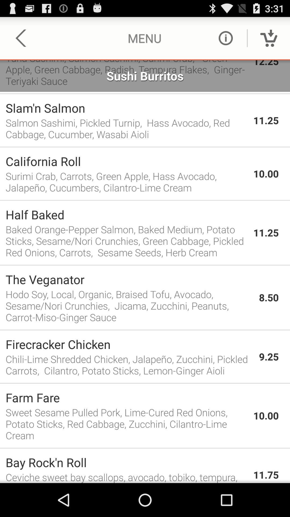  What do you see at coordinates (127, 462) in the screenshot?
I see `turn off bay rock n` at bounding box center [127, 462].